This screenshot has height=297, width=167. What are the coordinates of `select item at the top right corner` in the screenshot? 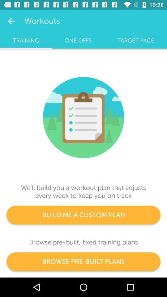 It's located at (136, 41).